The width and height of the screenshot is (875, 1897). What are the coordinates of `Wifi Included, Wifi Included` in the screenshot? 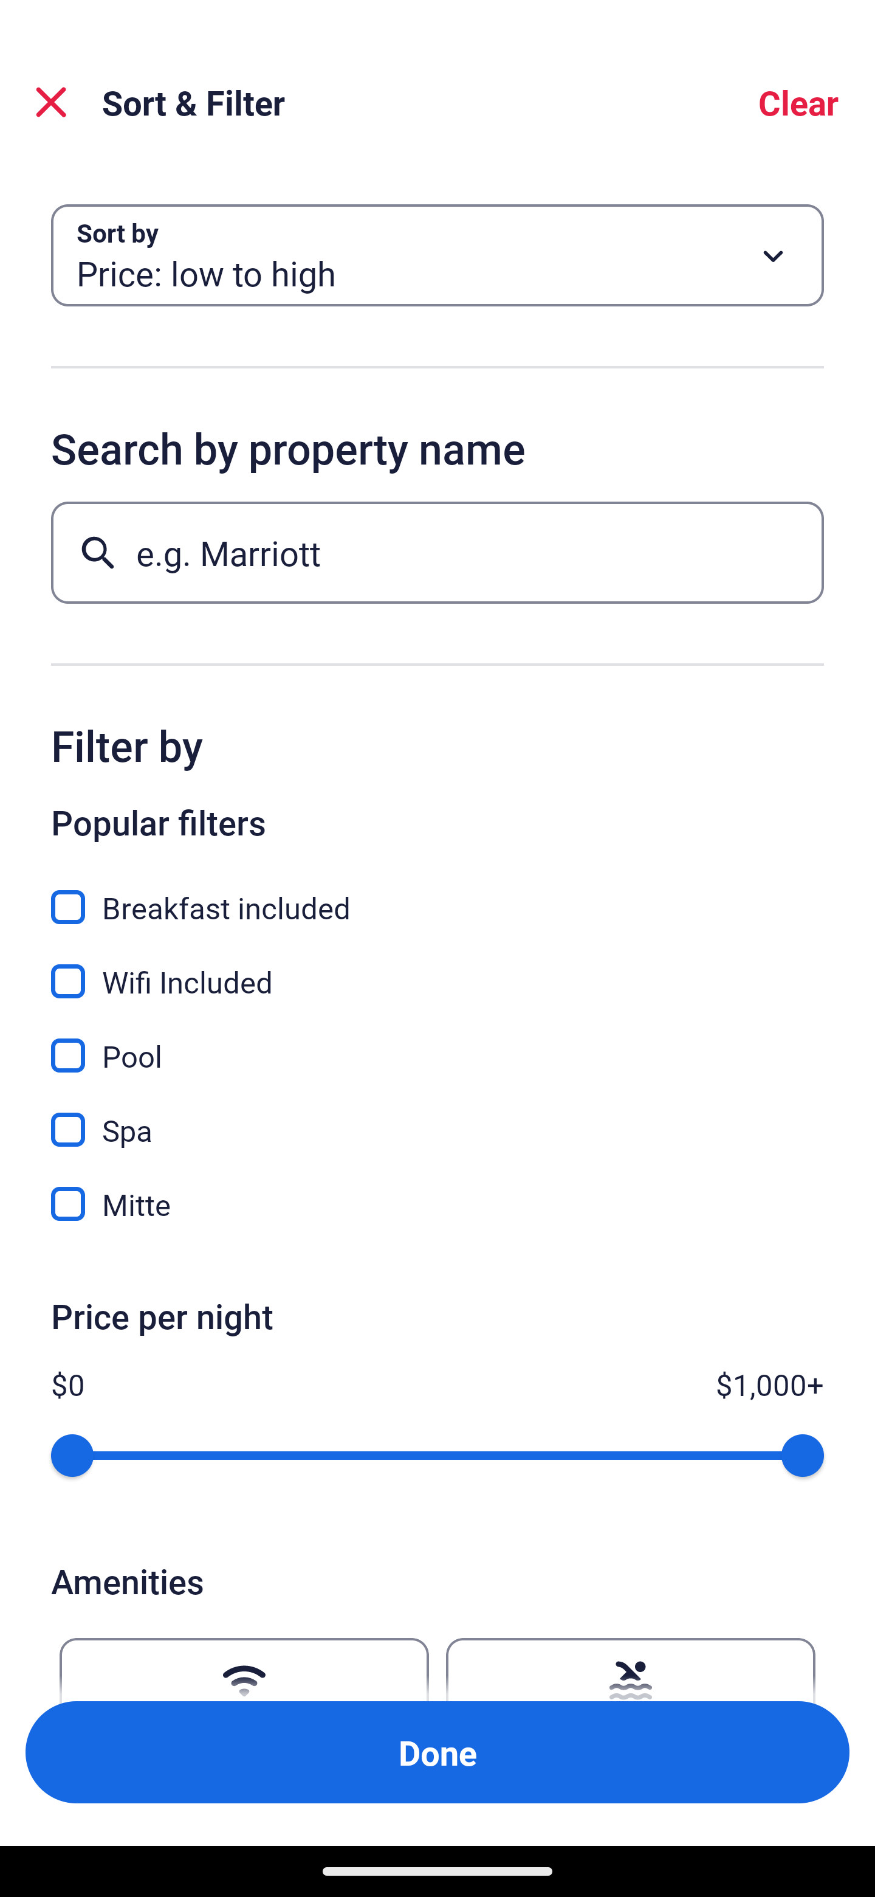 It's located at (437, 968).